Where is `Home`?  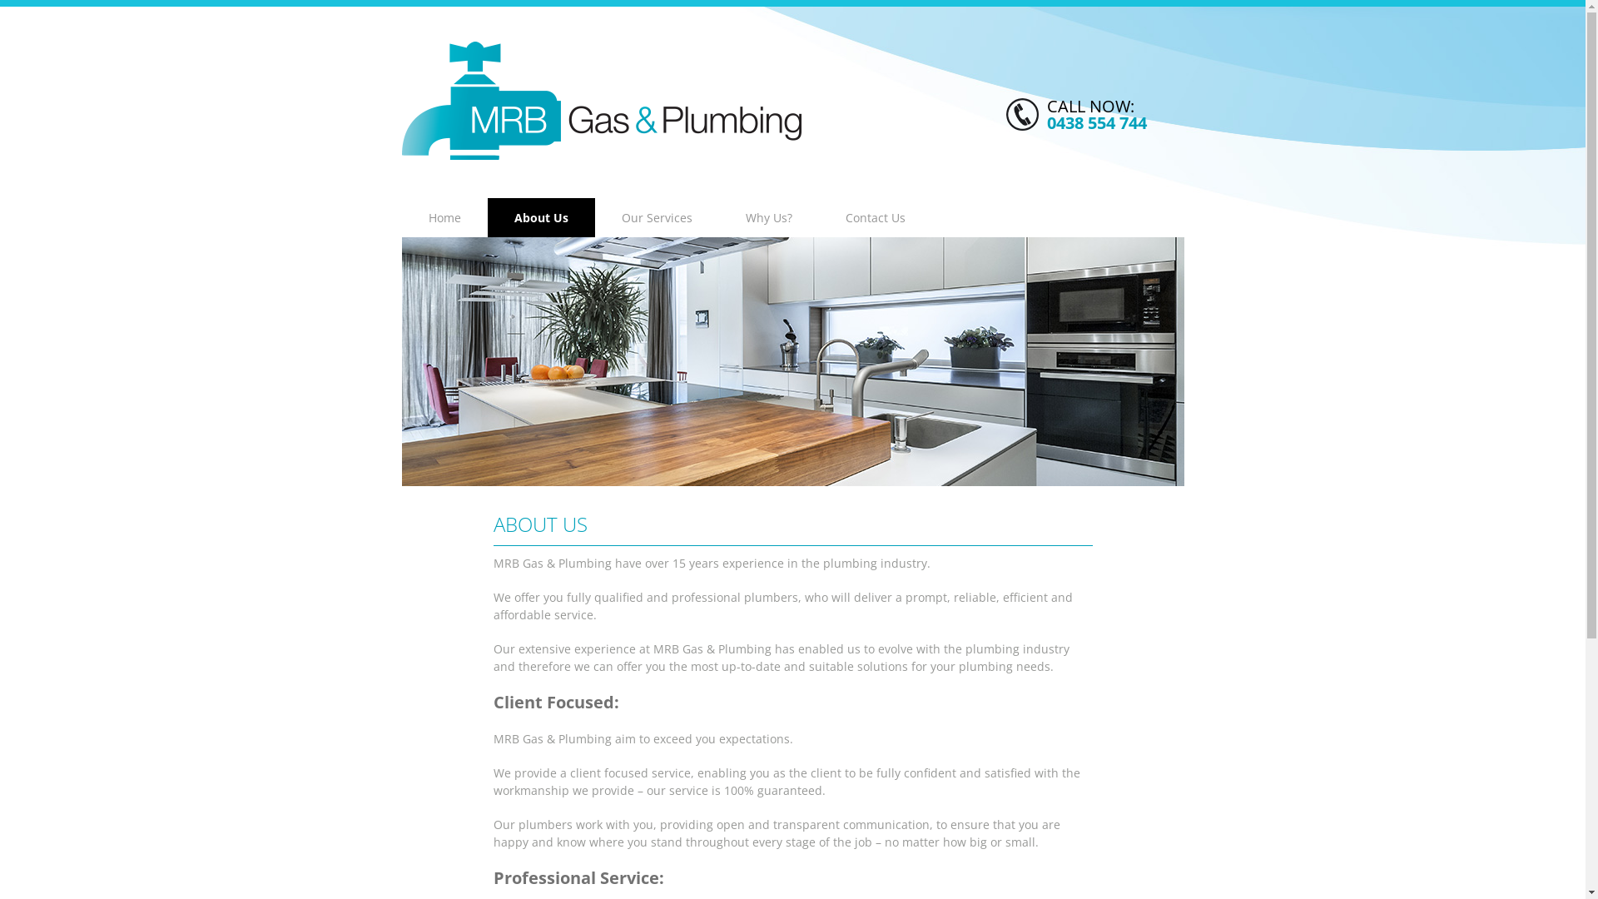
Home is located at coordinates (444, 218).